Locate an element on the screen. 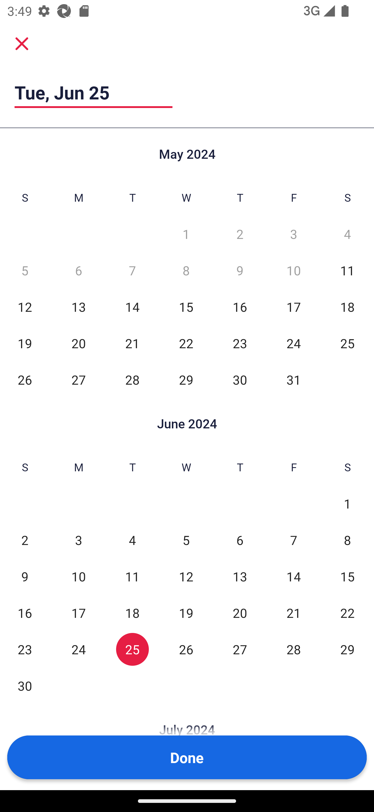 This screenshot has width=374, height=812. 9 Thu, May 9, Not Selected is located at coordinates (240, 270).